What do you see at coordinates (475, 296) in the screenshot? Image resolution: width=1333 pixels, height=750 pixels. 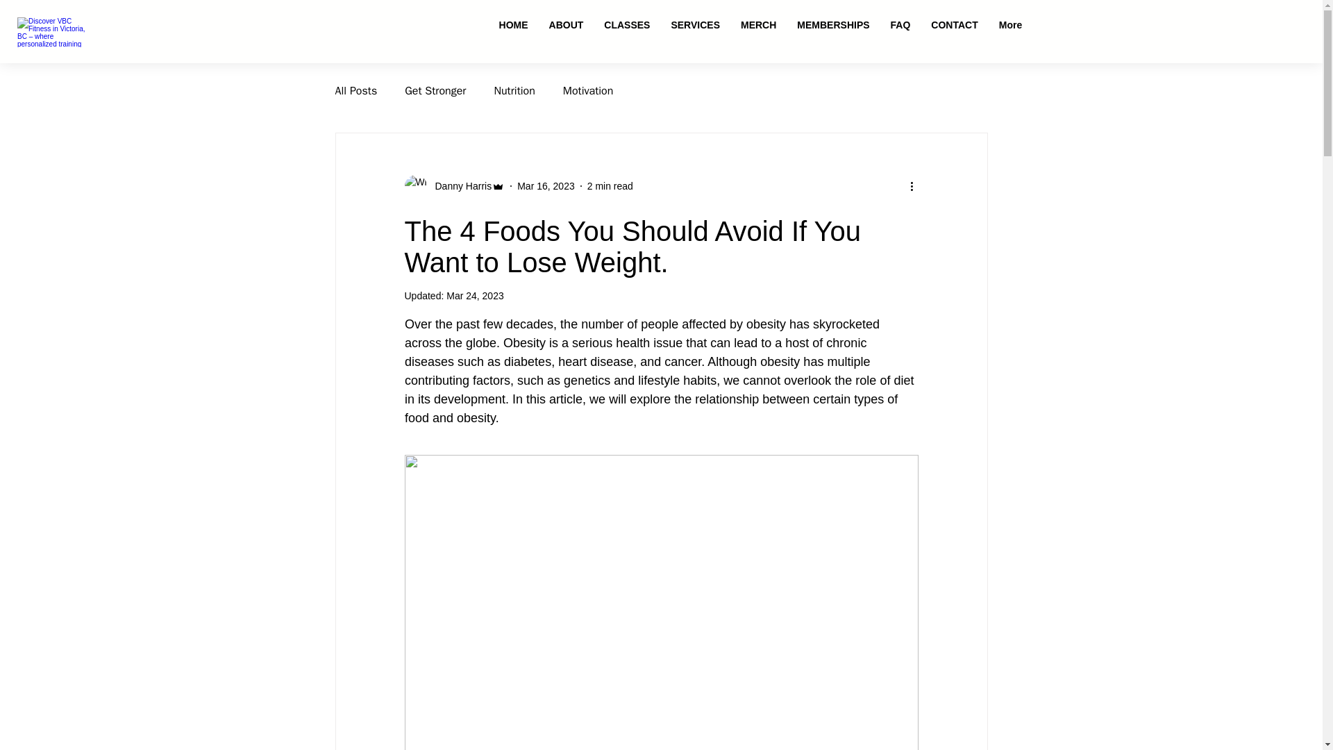 I see `Mar 24, 2023` at bounding box center [475, 296].